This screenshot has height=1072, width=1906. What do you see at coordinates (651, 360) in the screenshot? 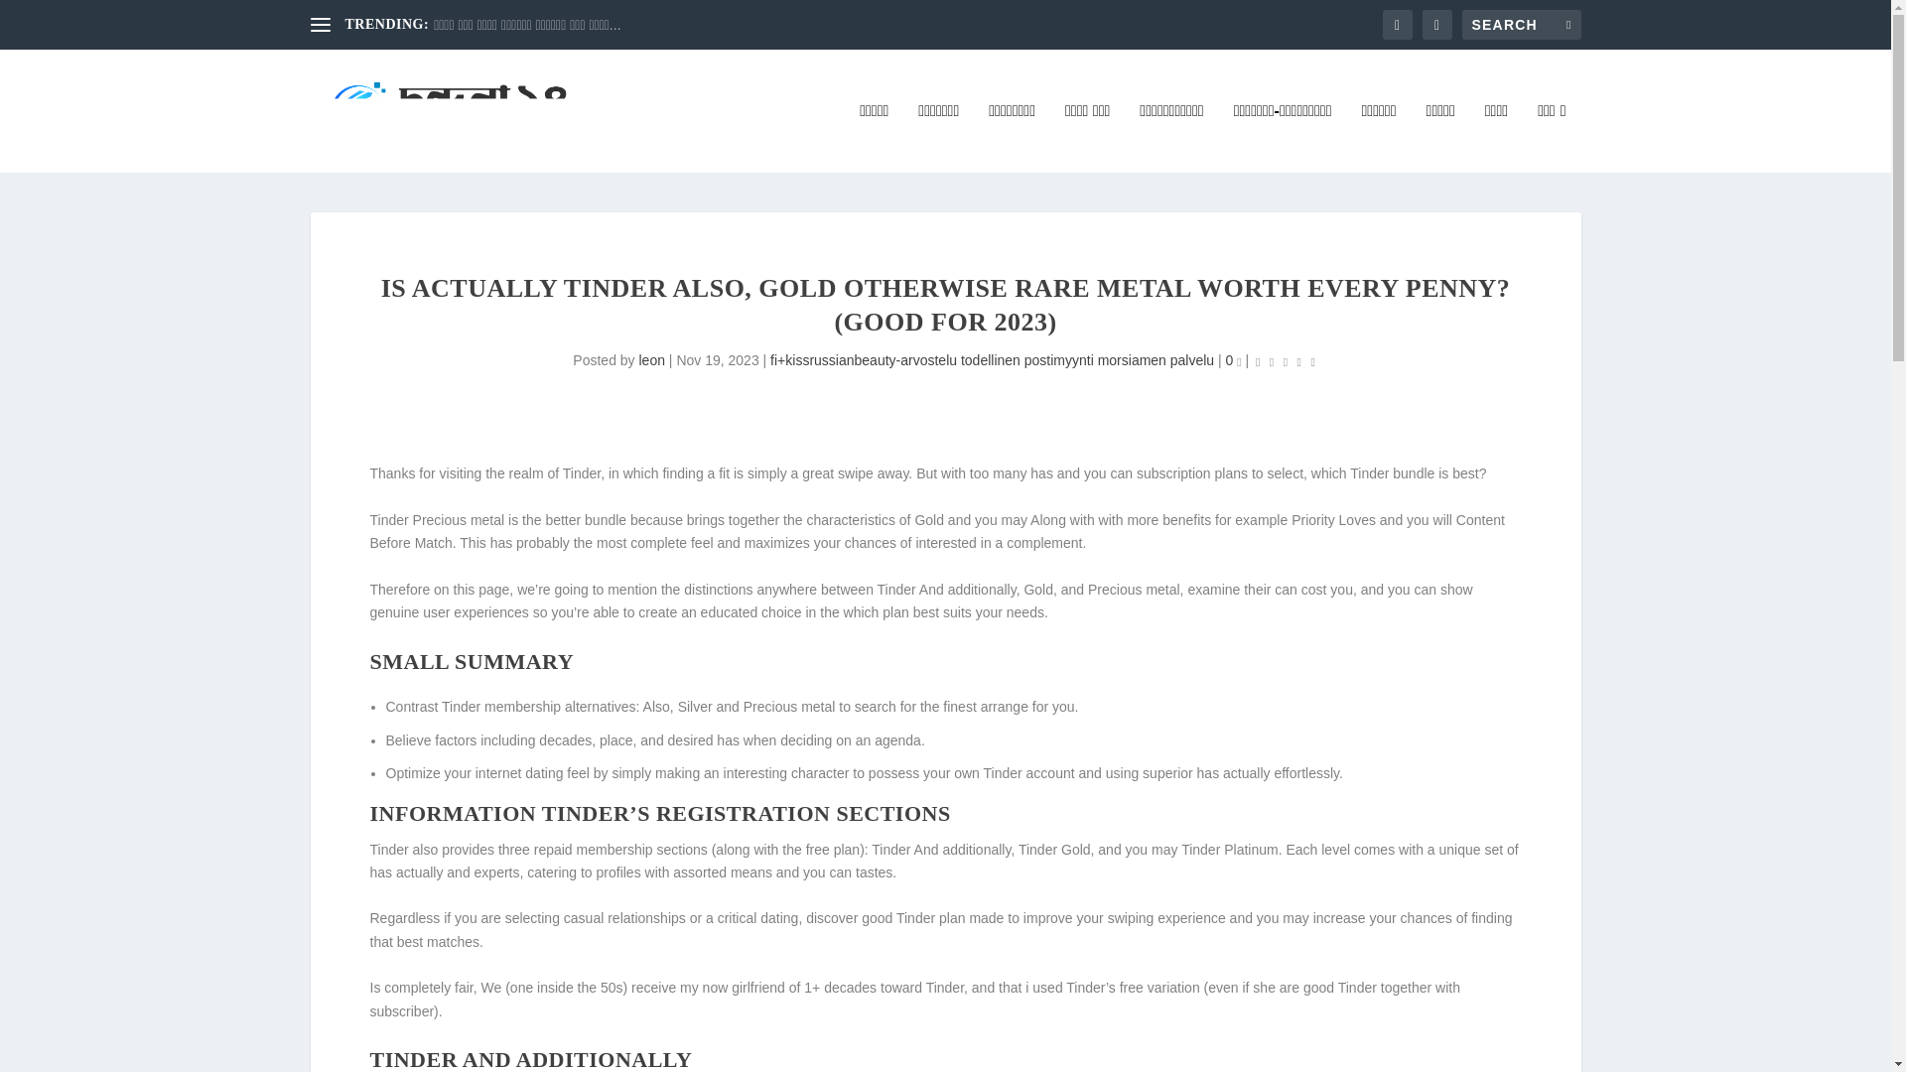
I see `leon` at bounding box center [651, 360].